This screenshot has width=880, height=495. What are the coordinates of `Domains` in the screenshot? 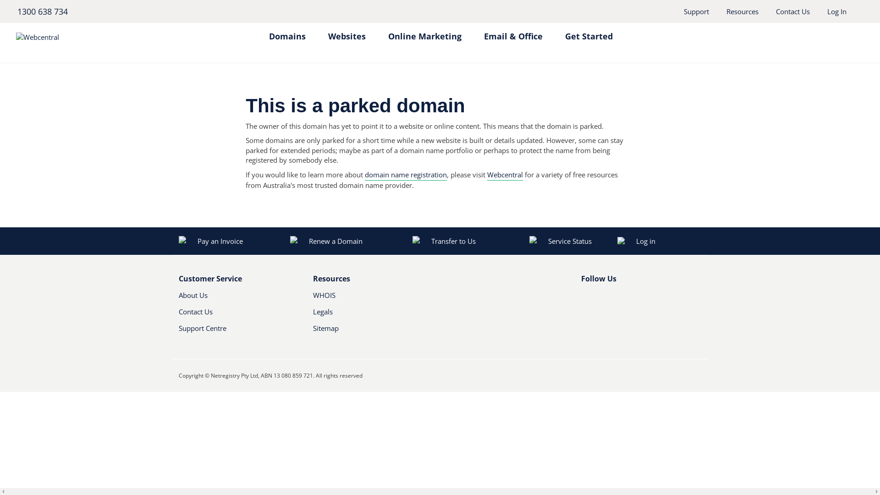 It's located at (287, 32).